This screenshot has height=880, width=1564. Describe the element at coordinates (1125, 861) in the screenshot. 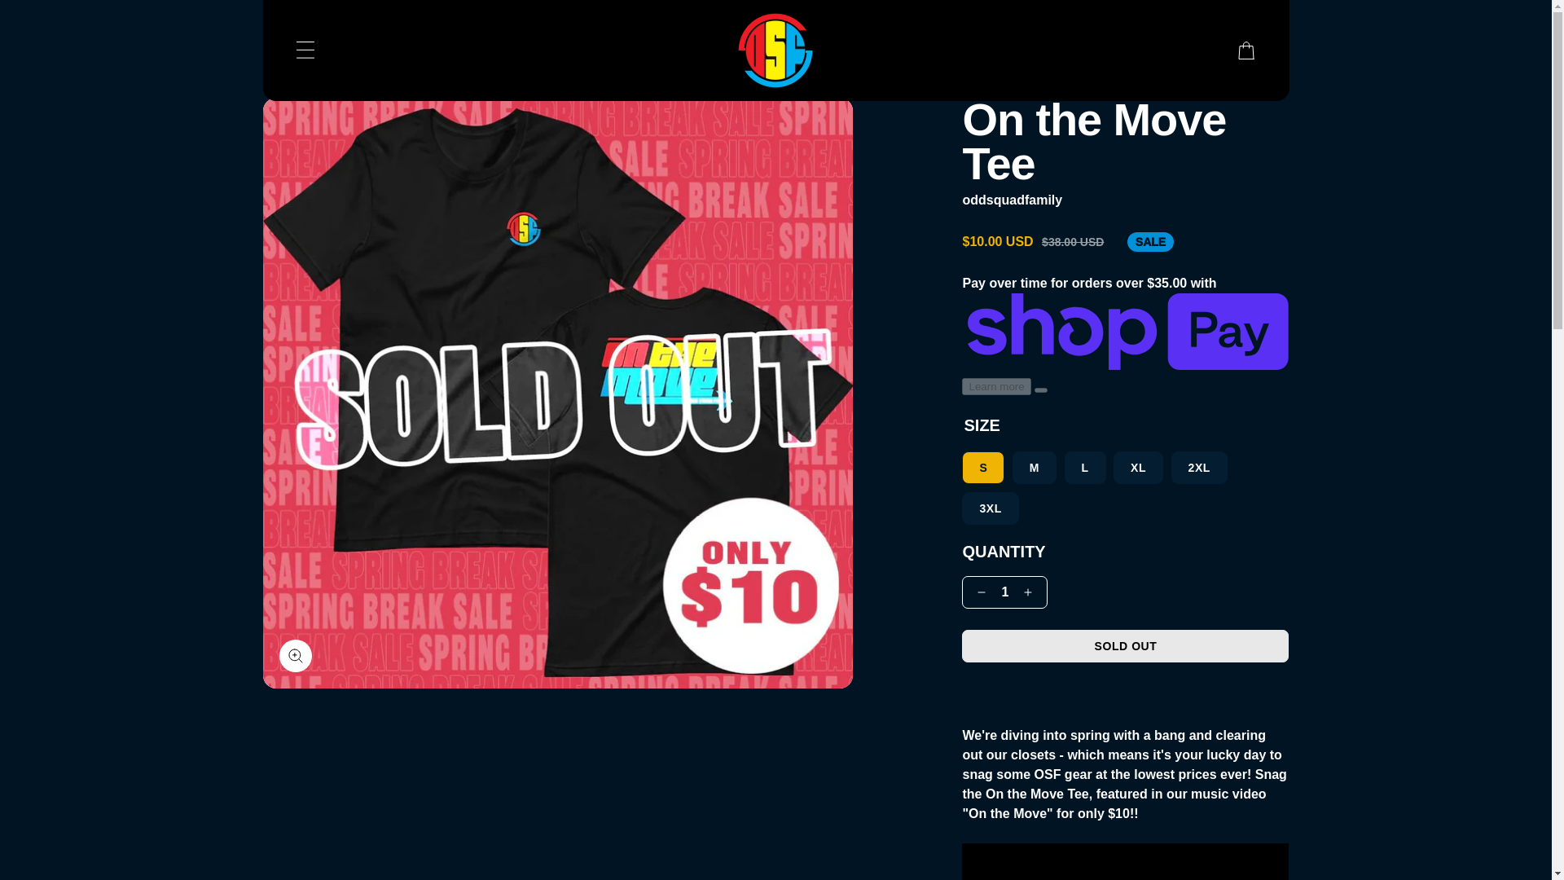

I see `YouTube video player` at that location.